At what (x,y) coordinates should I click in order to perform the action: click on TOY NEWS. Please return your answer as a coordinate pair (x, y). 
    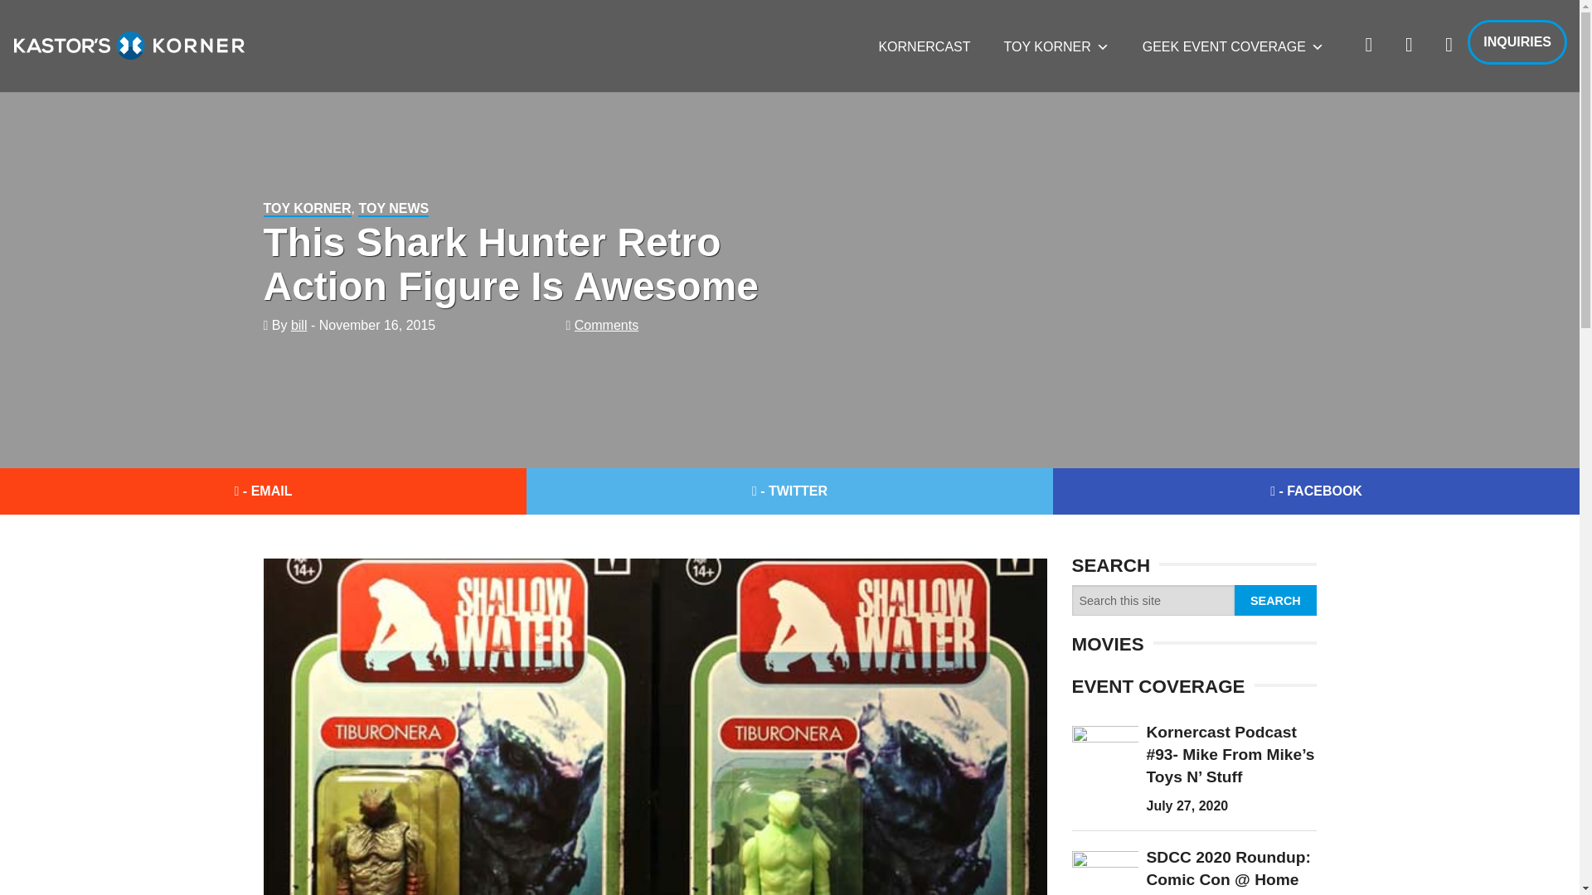
    Looking at the image, I should click on (393, 209).